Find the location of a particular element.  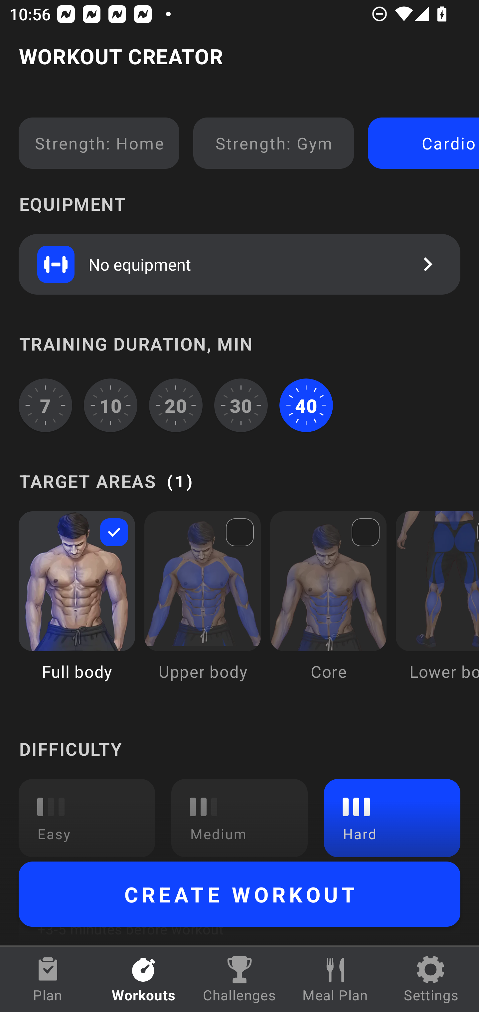

10 is located at coordinates (111, 405).